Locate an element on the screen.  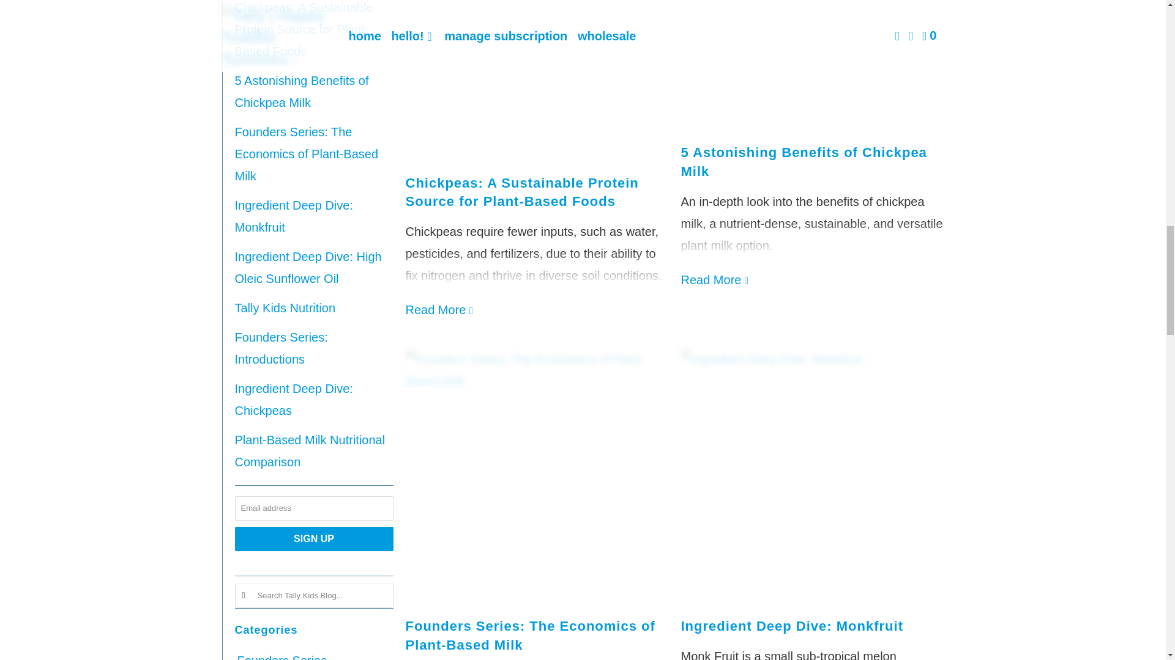
Plant-Based Milk Nutritional Comparison is located at coordinates (310, 450).